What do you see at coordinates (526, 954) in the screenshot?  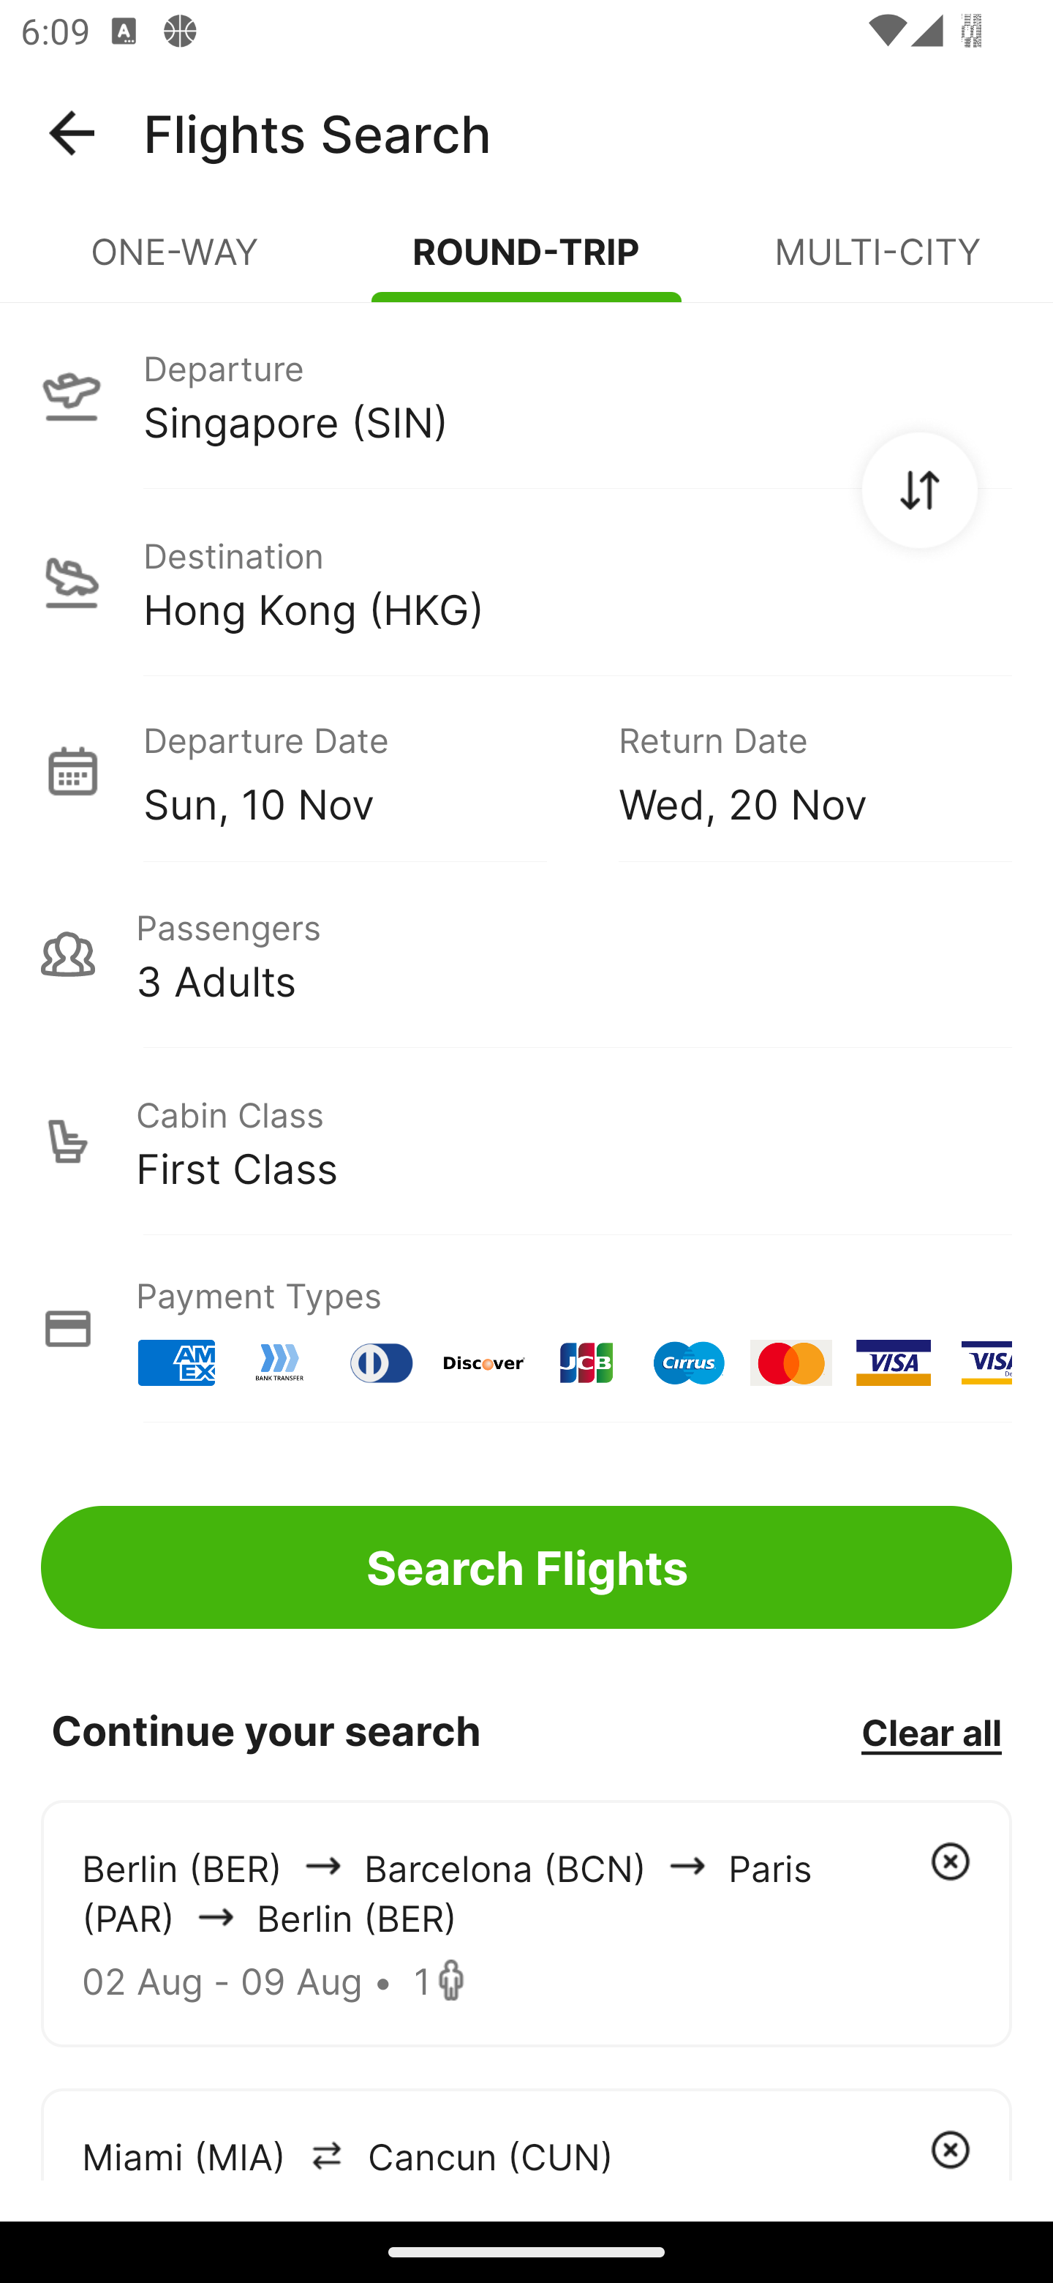 I see `Passengers 3 Adults` at bounding box center [526, 954].